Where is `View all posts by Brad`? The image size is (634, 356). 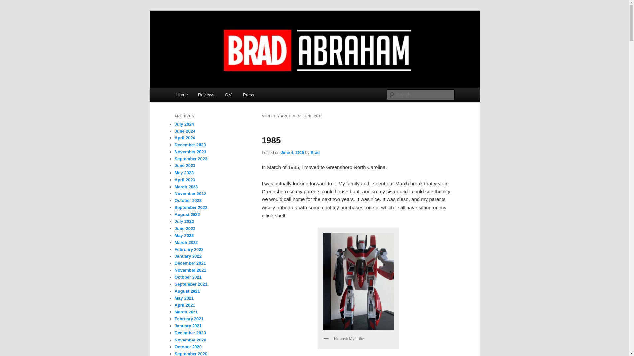 View all posts by Brad is located at coordinates (315, 152).